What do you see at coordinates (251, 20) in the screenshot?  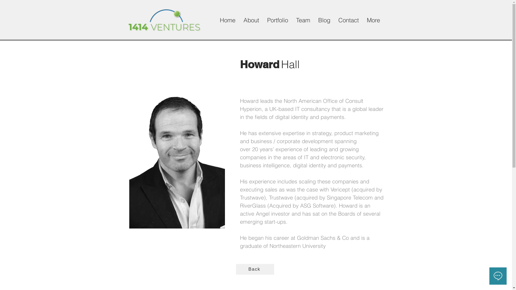 I see `About` at bounding box center [251, 20].